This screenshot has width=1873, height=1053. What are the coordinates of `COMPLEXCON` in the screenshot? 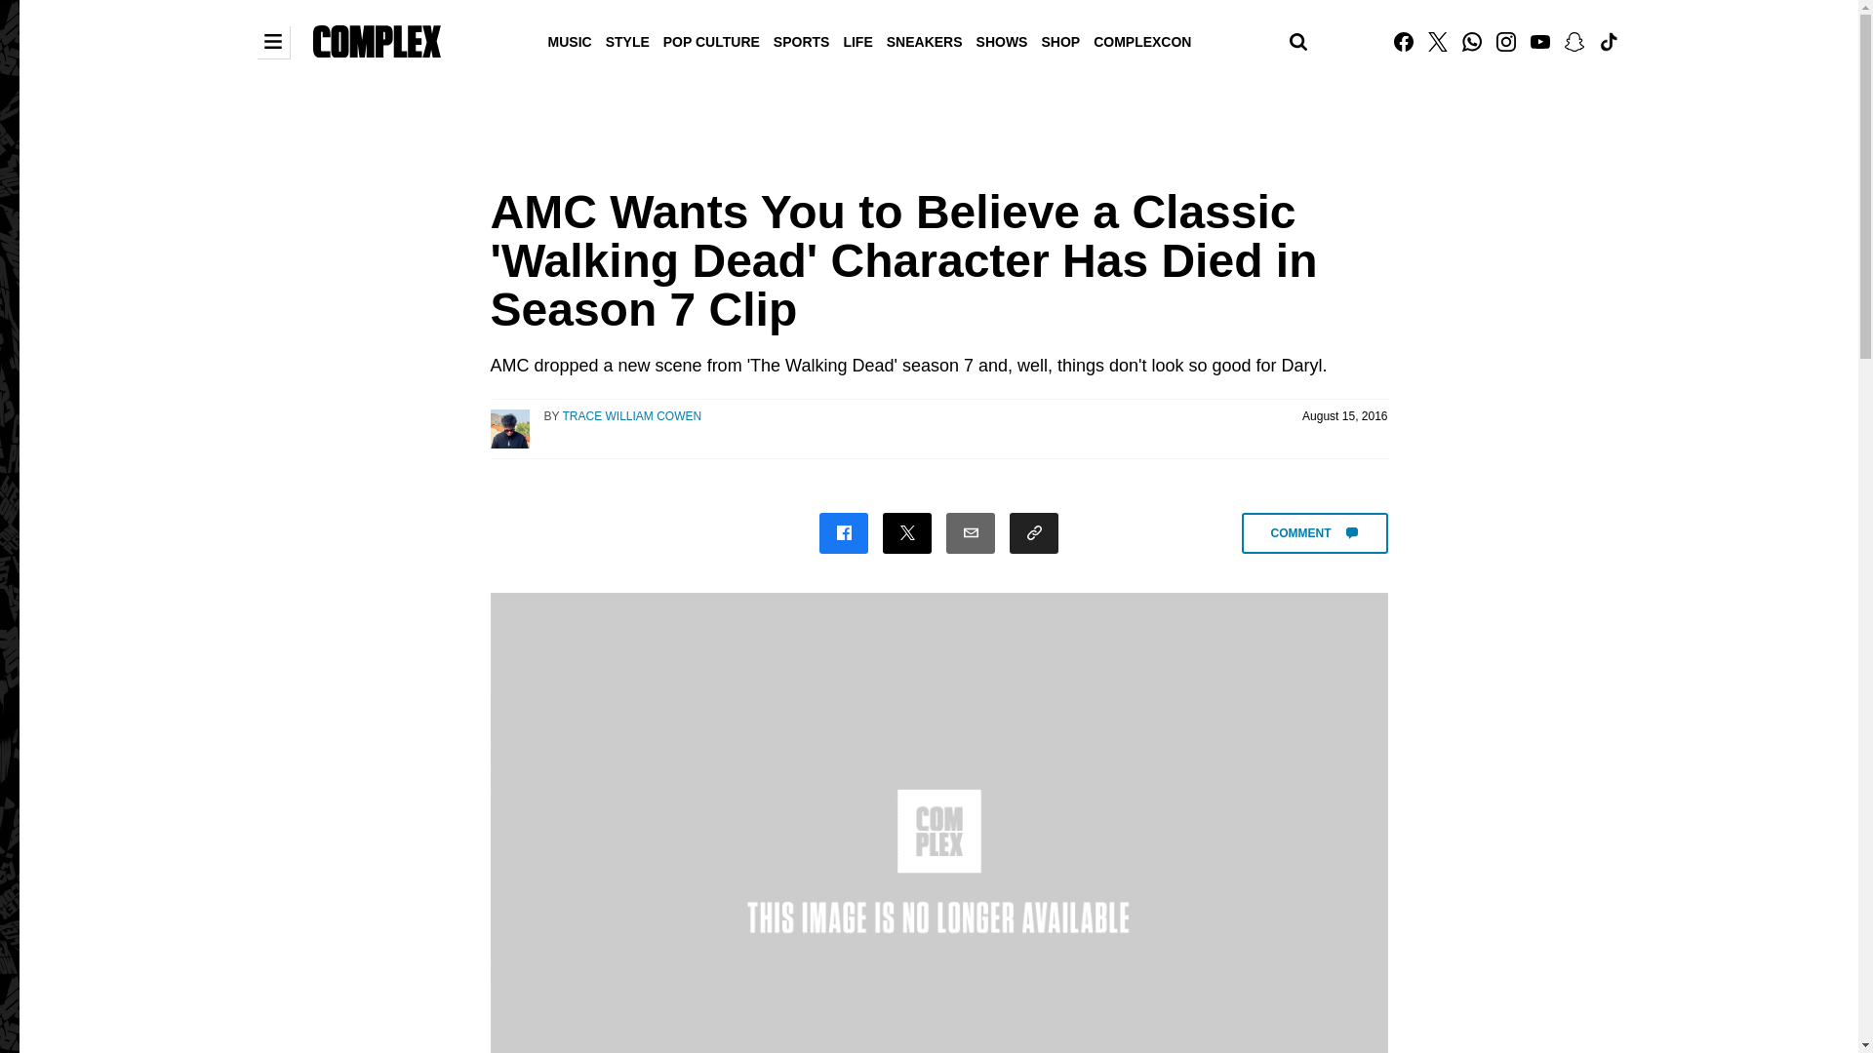 It's located at (1141, 40).